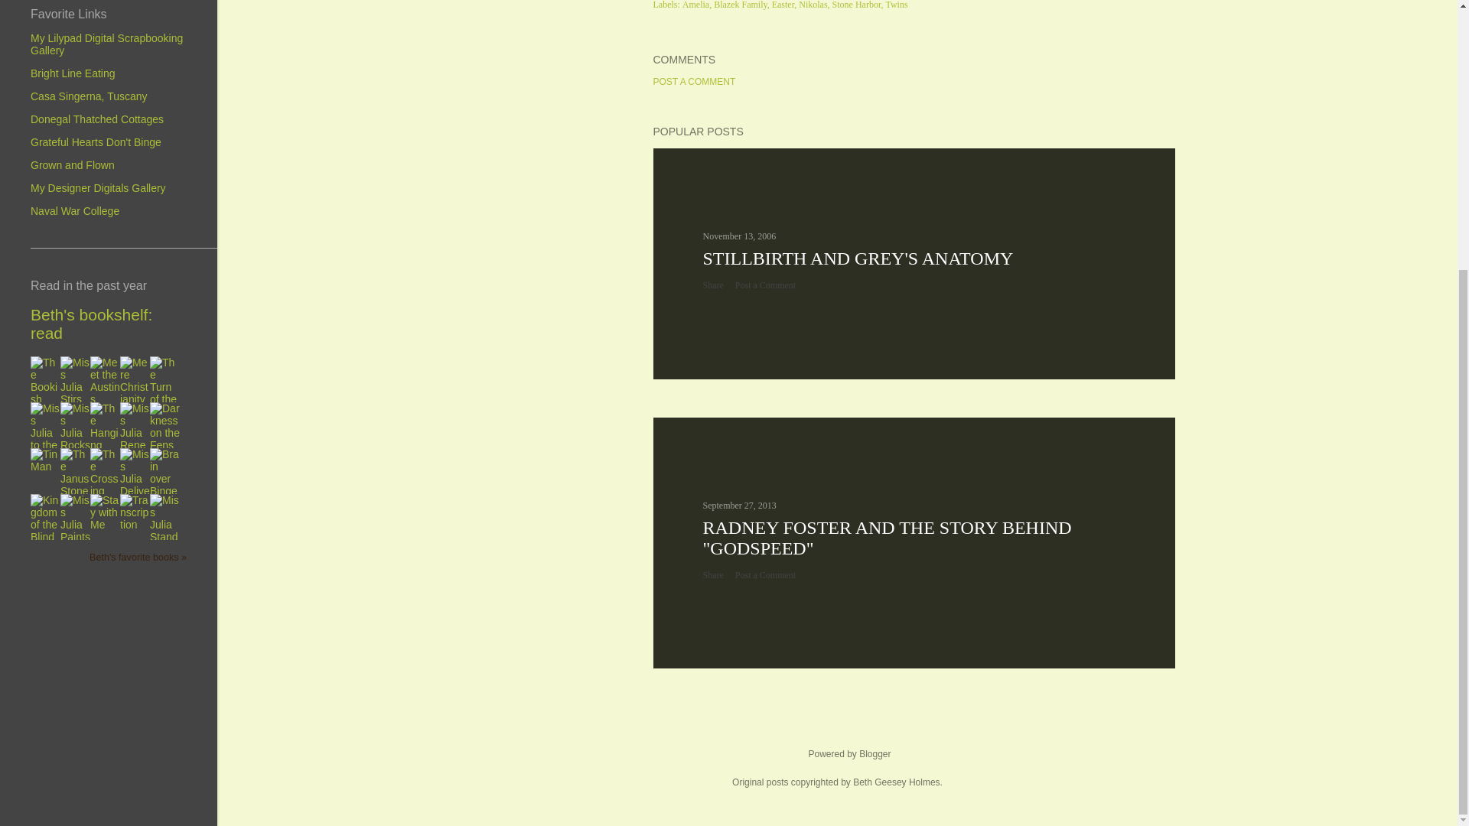 The width and height of the screenshot is (1469, 826). What do you see at coordinates (738, 506) in the screenshot?
I see `September 27, 2013` at bounding box center [738, 506].